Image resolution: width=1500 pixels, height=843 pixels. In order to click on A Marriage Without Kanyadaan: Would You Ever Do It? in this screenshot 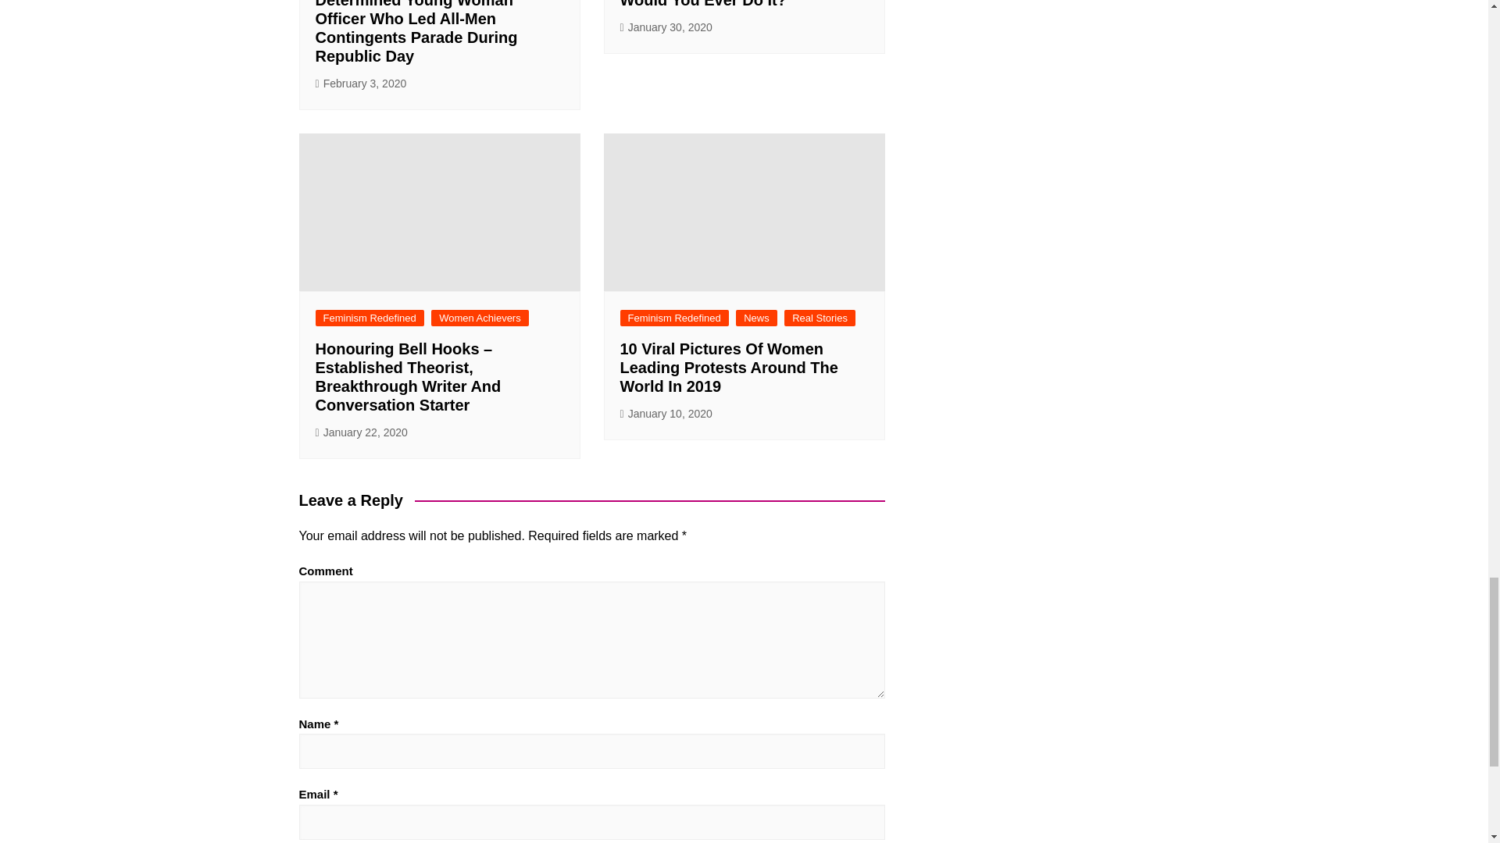, I will do `click(737, 4)`.